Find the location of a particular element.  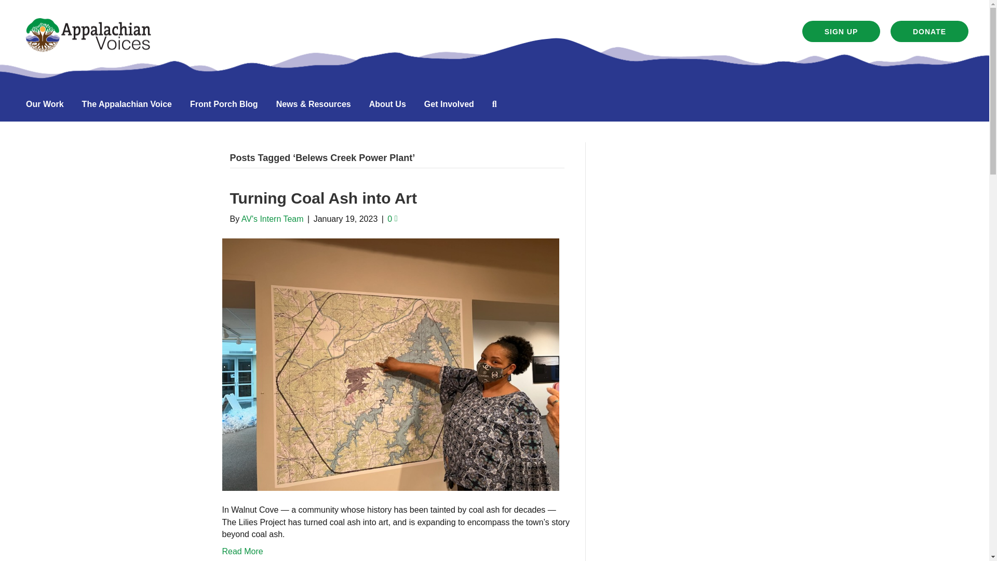

Get Involved is located at coordinates (449, 104).